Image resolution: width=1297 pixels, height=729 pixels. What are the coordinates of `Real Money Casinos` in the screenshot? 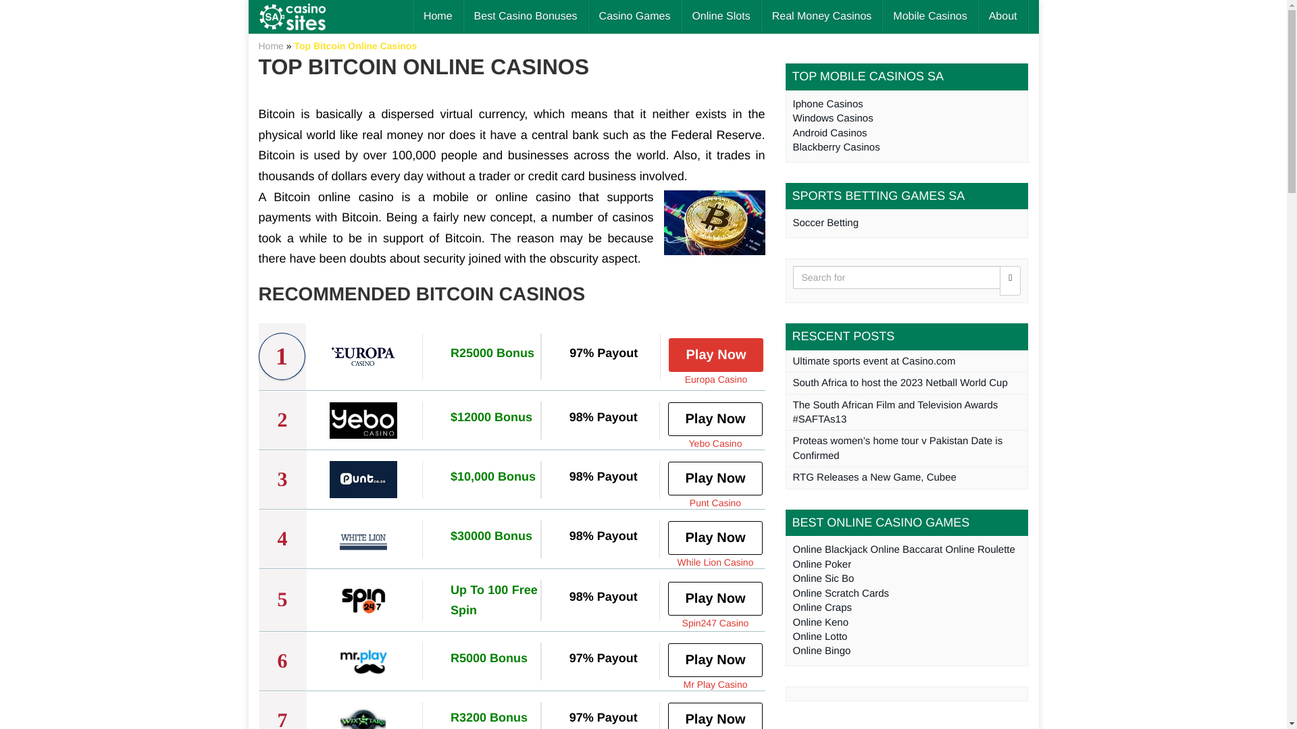 It's located at (821, 16).